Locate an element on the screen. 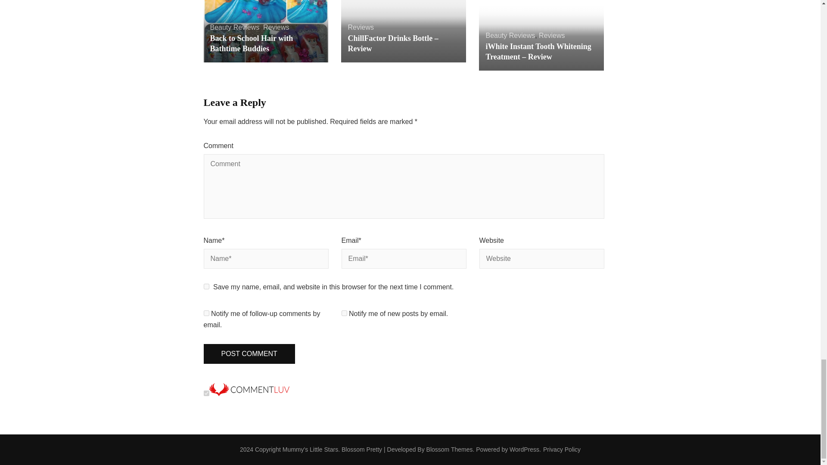 The height and width of the screenshot is (465, 827). CommentLuv is enabled is located at coordinates (249, 394).